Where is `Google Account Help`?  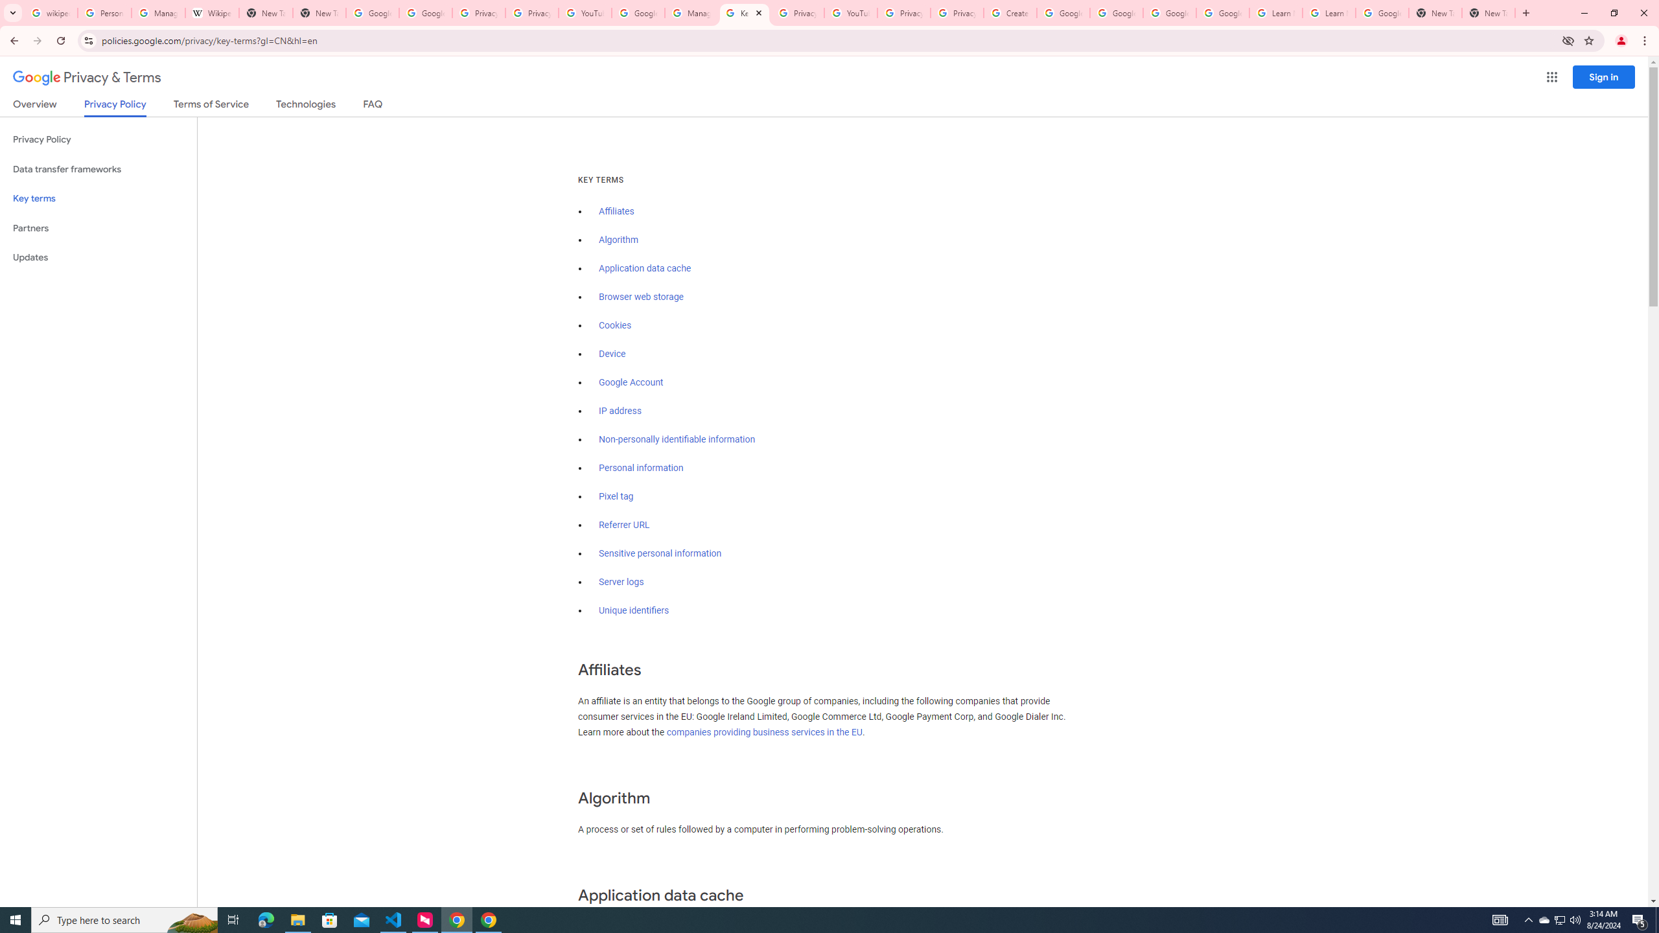
Google Account Help is located at coordinates (1063, 13).